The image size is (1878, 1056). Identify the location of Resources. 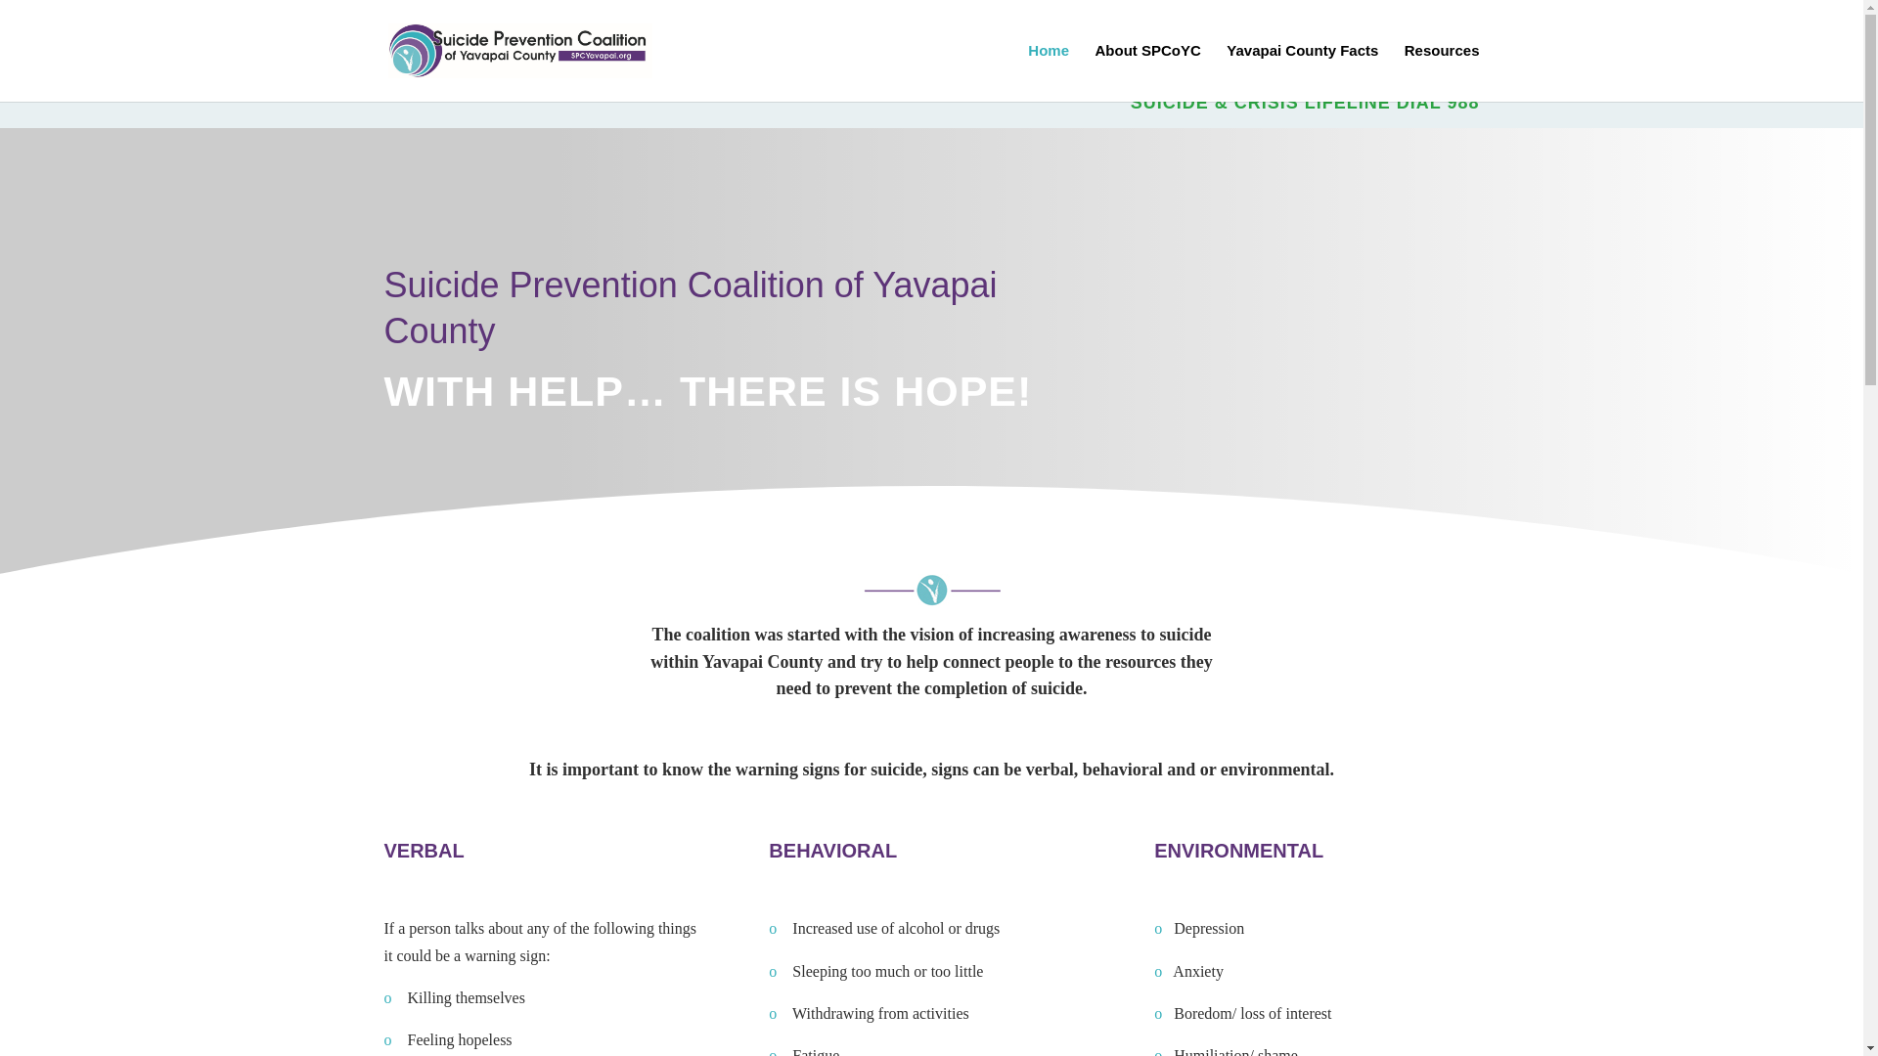
(1442, 72).